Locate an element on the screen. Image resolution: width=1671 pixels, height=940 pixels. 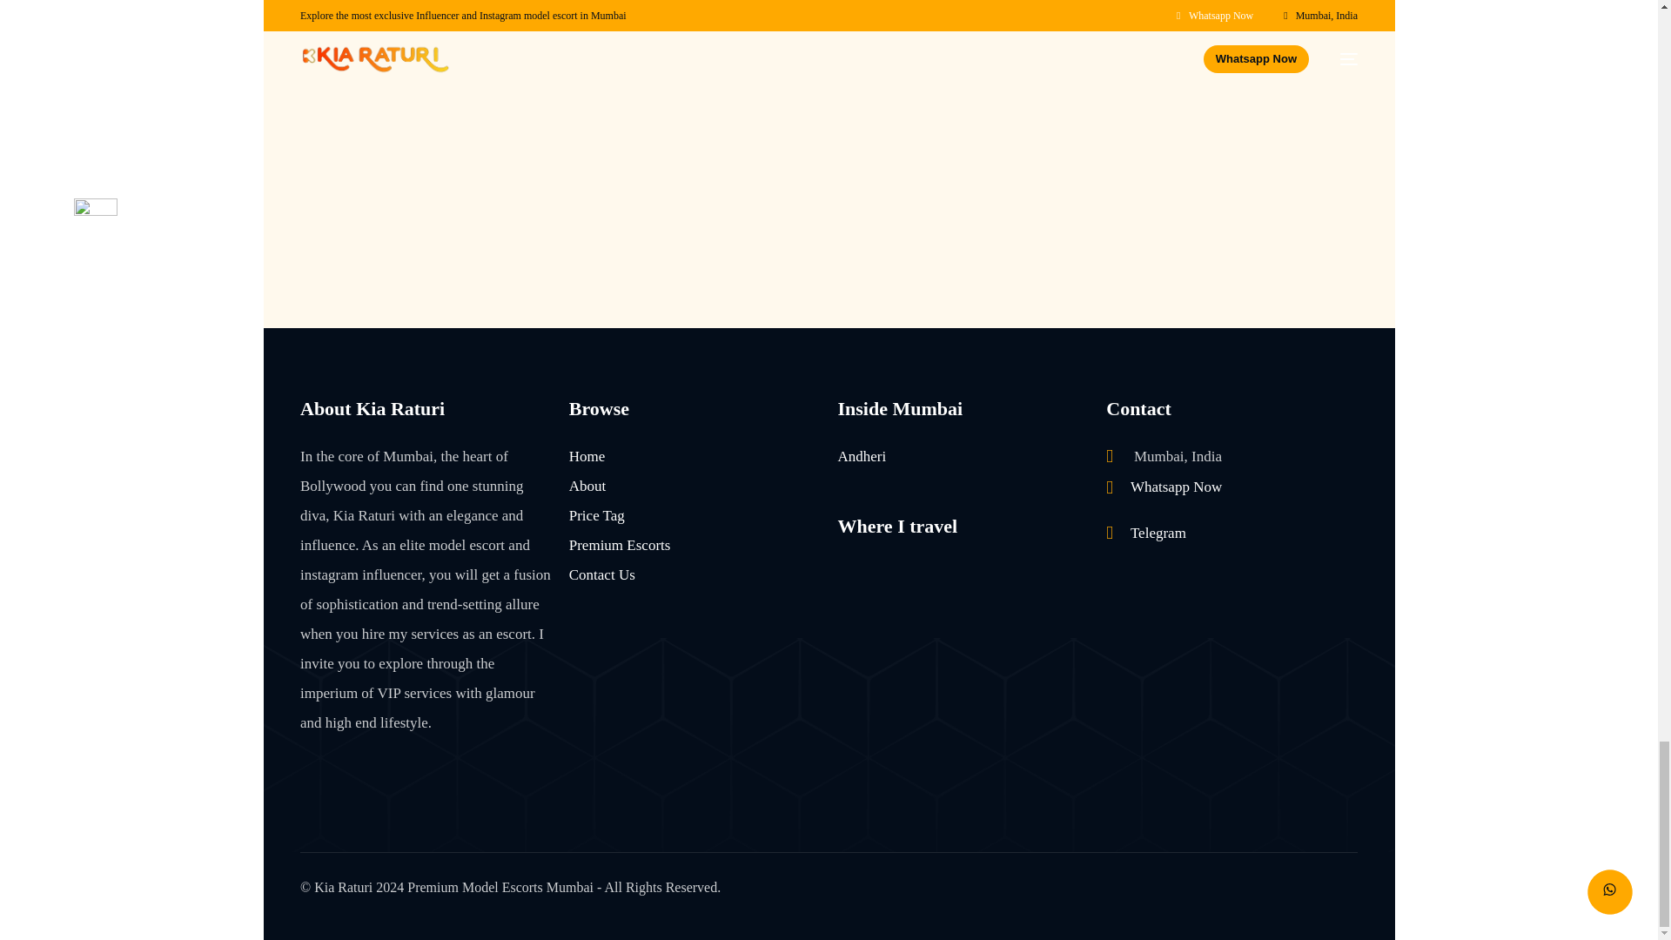
Home is located at coordinates (587, 456).